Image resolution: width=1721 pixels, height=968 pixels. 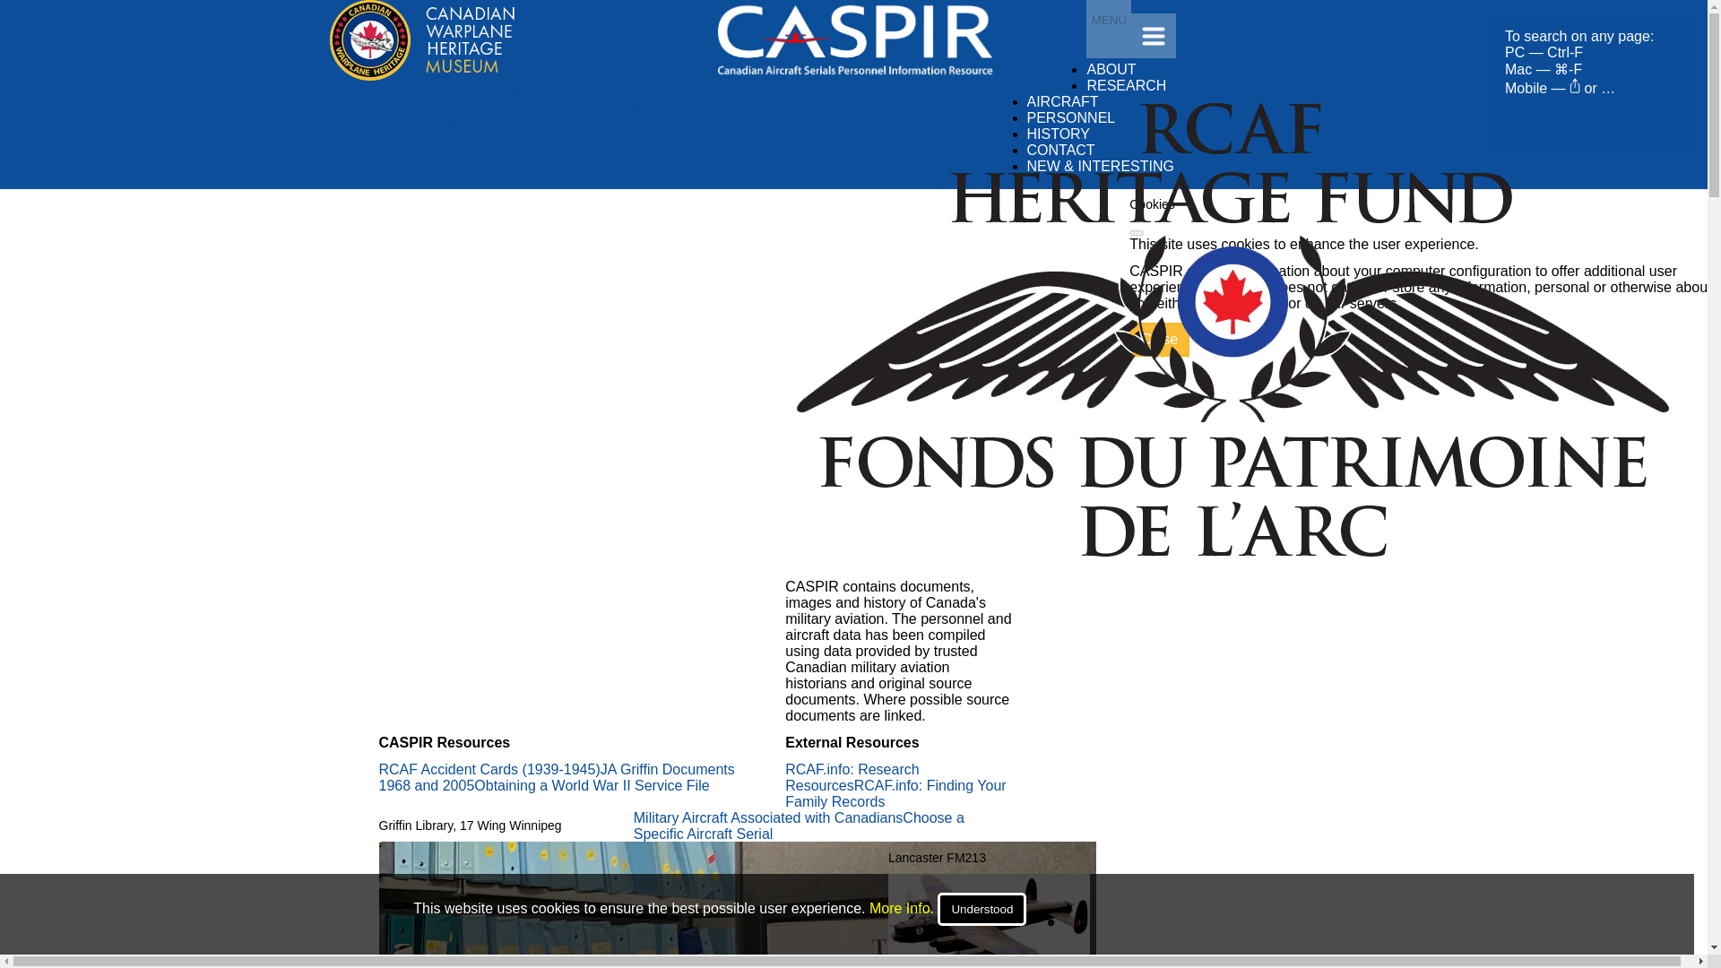 What do you see at coordinates (592, 785) in the screenshot?
I see `Obtaining a World War II Service File` at bounding box center [592, 785].